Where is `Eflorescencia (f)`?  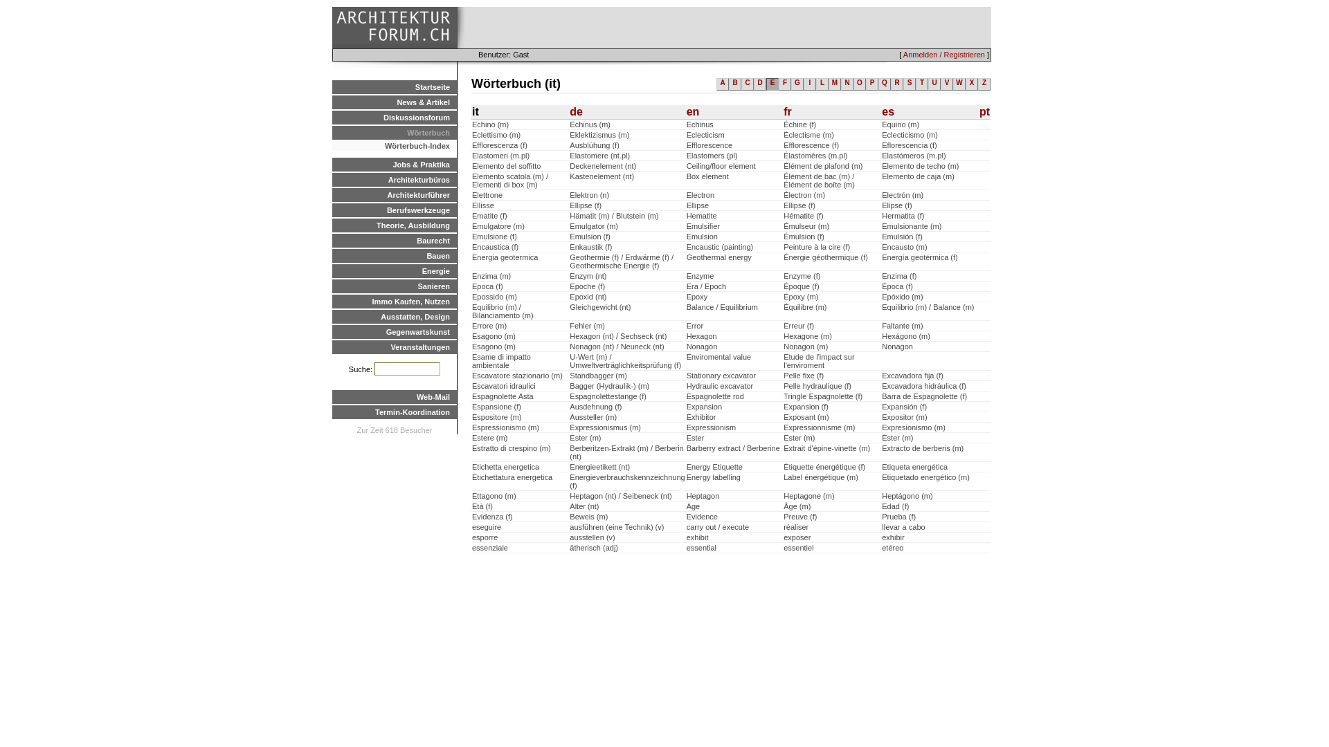
Eflorescencia (f) is located at coordinates (910, 145).